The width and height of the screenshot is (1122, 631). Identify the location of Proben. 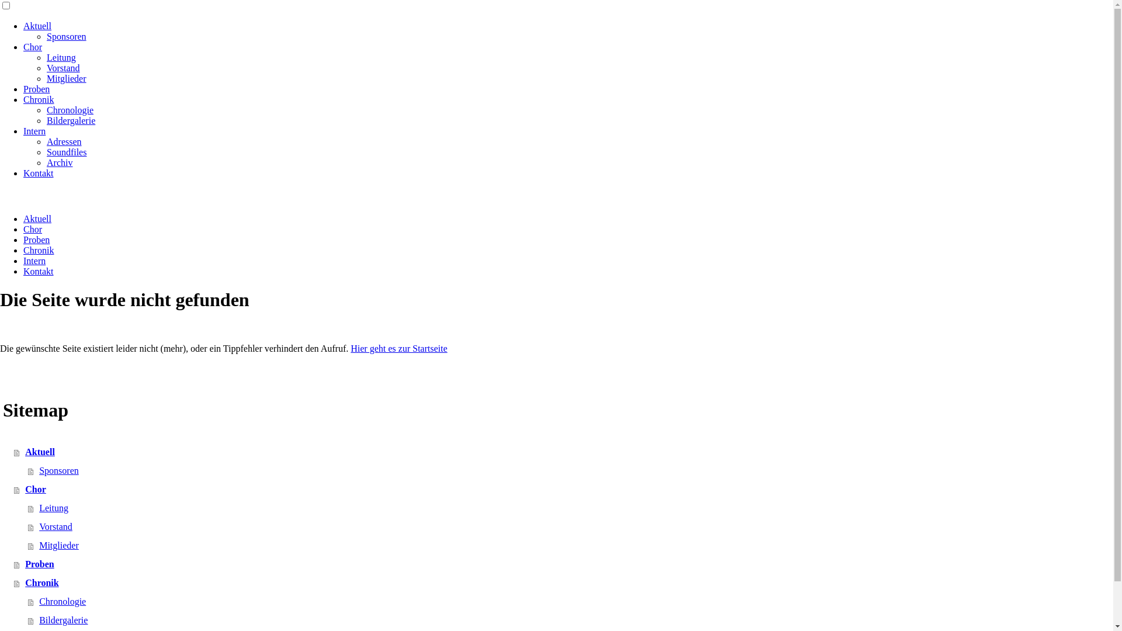
(563, 564).